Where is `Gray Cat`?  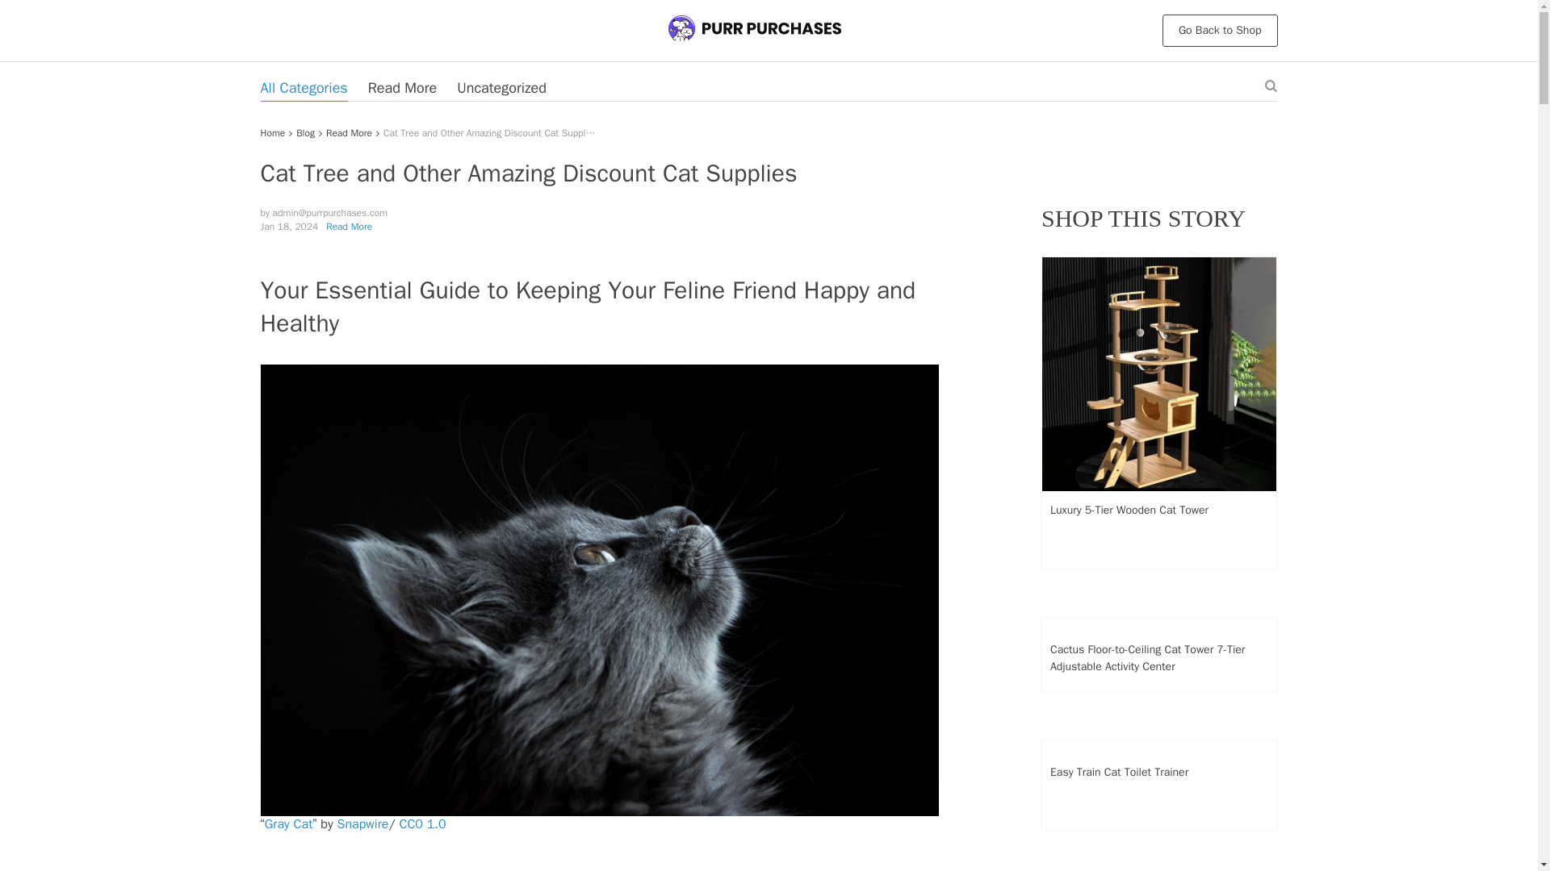 Gray Cat is located at coordinates (289, 824).